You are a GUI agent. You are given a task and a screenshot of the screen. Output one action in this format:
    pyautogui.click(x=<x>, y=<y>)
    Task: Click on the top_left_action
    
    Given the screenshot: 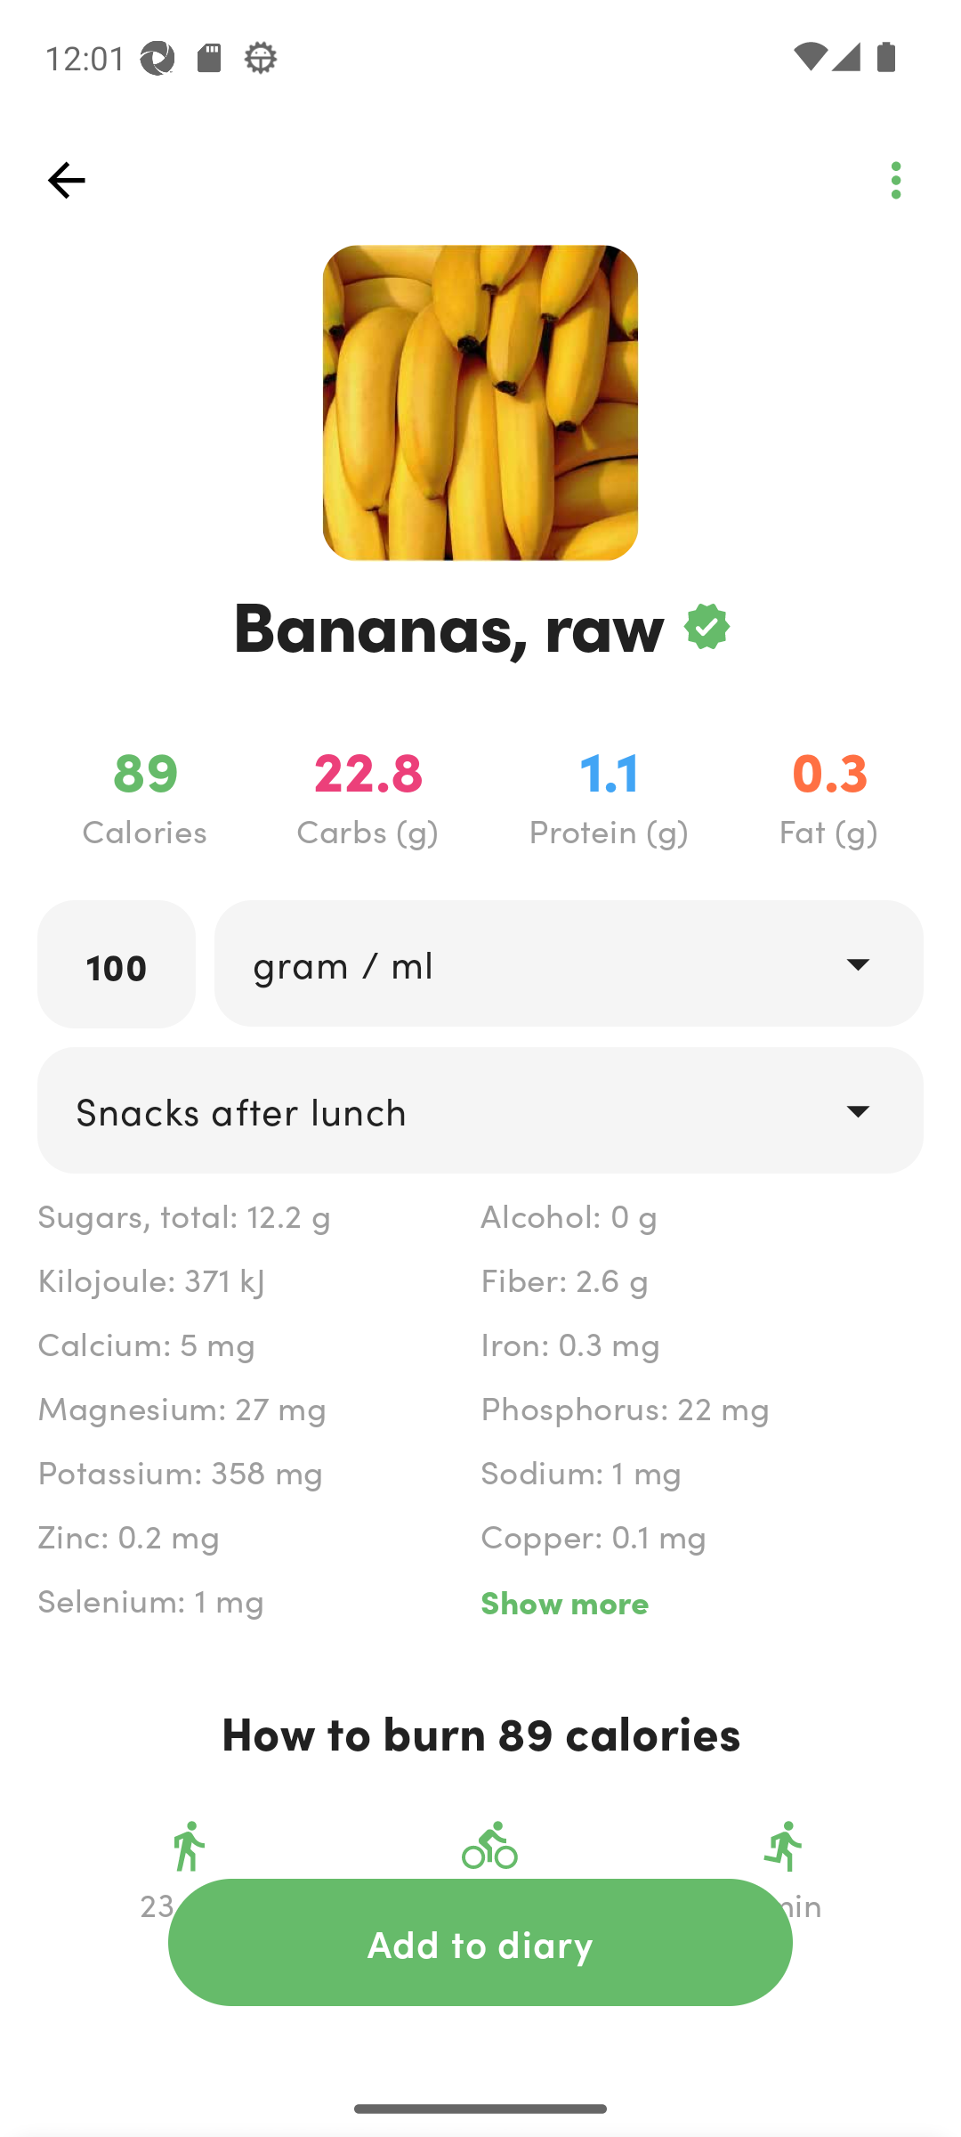 What is the action you would take?
    pyautogui.click(x=895, y=180)
    